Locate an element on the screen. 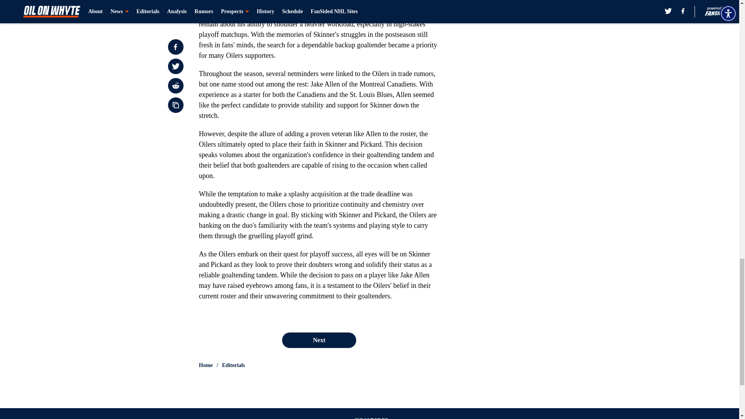  Next is located at coordinates (319, 340).